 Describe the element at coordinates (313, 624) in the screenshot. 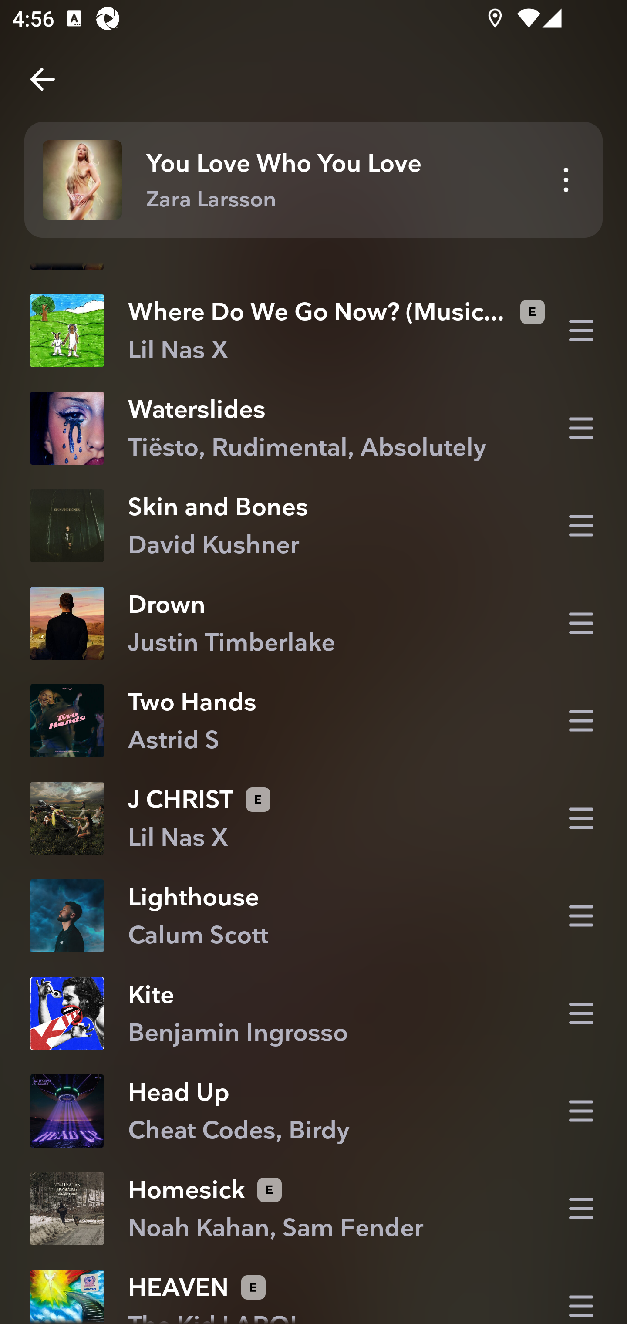

I see `Drown Justin Timberlake` at that location.